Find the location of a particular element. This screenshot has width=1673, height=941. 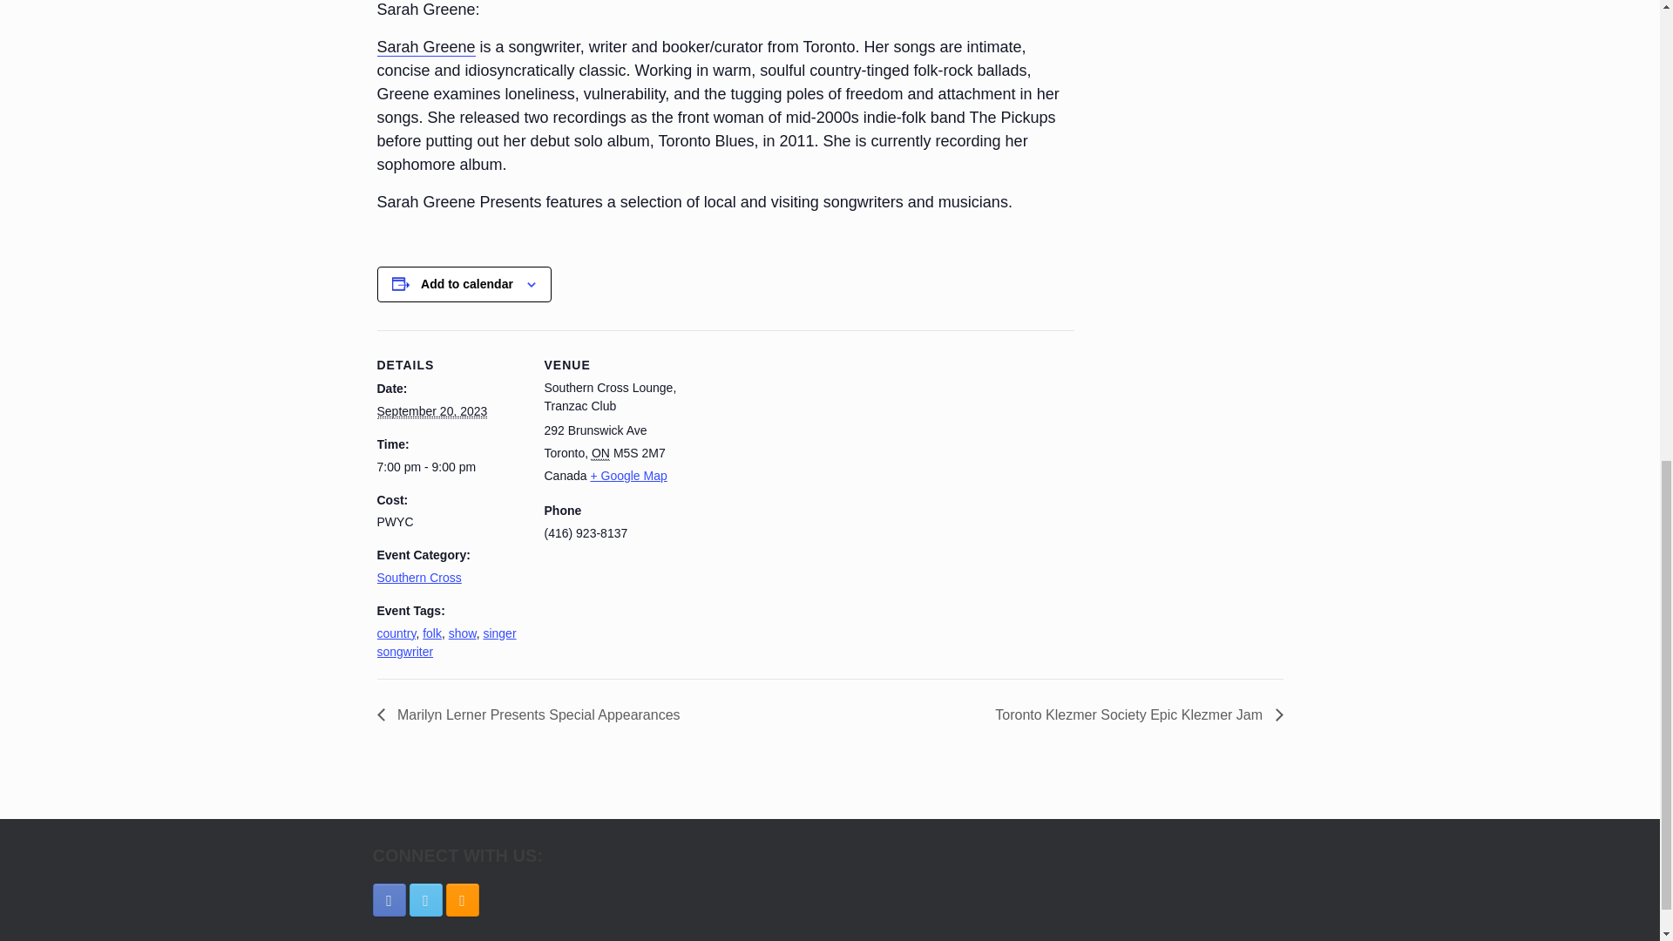

2023-09-20 is located at coordinates (450, 467).